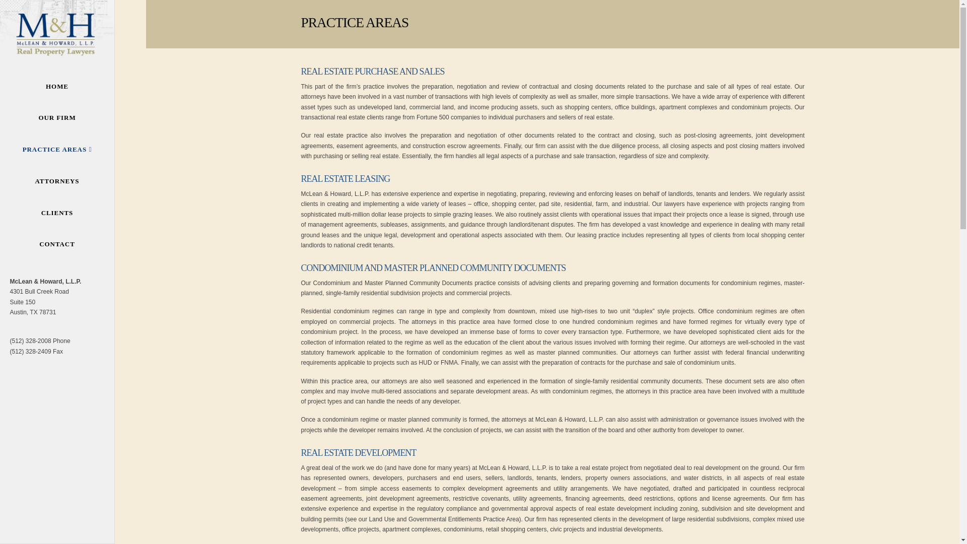 The height and width of the screenshot is (544, 967). Describe the element at coordinates (57, 181) in the screenshot. I see `ATTORNEYS` at that location.